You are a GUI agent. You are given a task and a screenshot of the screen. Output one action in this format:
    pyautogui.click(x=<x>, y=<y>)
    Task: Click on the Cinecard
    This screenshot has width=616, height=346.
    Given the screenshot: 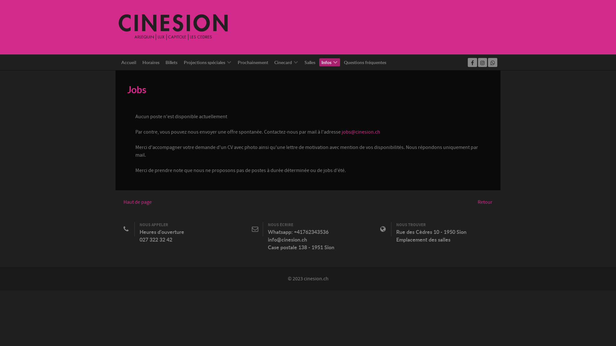 What is the action you would take?
    pyautogui.click(x=286, y=62)
    